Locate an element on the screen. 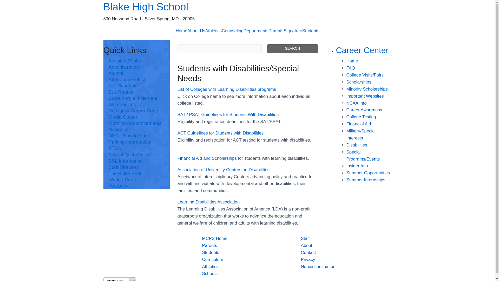 Image resolution: width=499 pixels, height=281 pixels. Learning Disabilities Association is located at coordinates (208, 202).